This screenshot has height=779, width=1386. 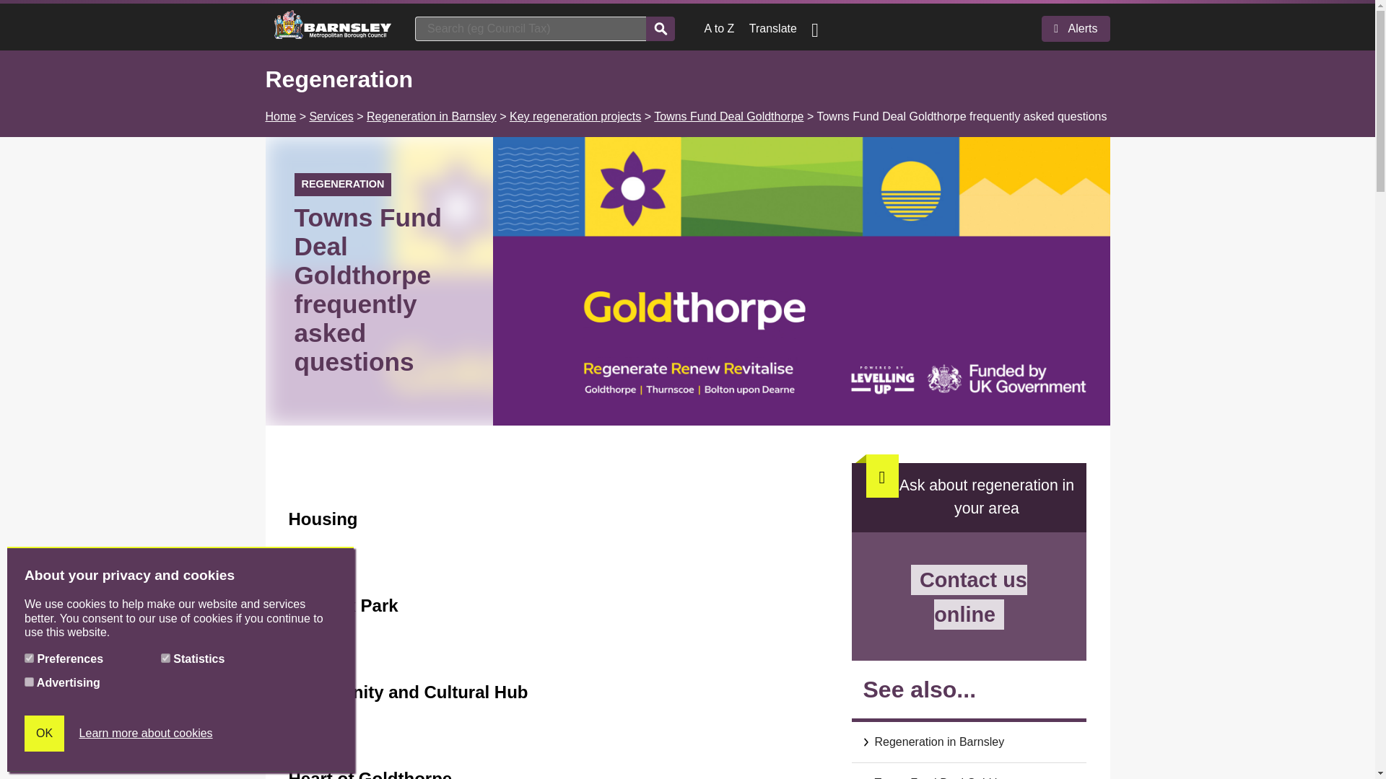 What do you see at coordinates (29, 658) in the screenshot?
I see `True` at bounding box center [29, 658].